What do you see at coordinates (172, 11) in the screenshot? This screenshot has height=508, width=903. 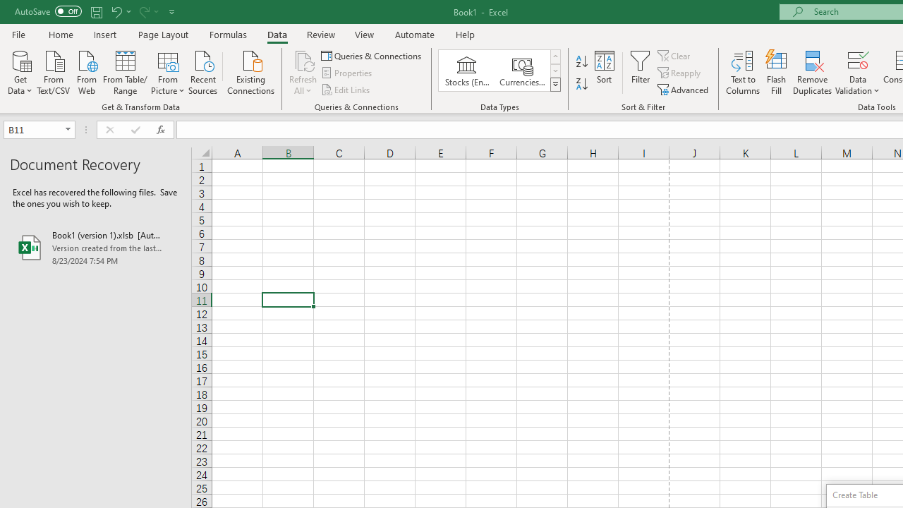 I see `Customize Quick Access Toolbar` at bounding box center [172, 11].